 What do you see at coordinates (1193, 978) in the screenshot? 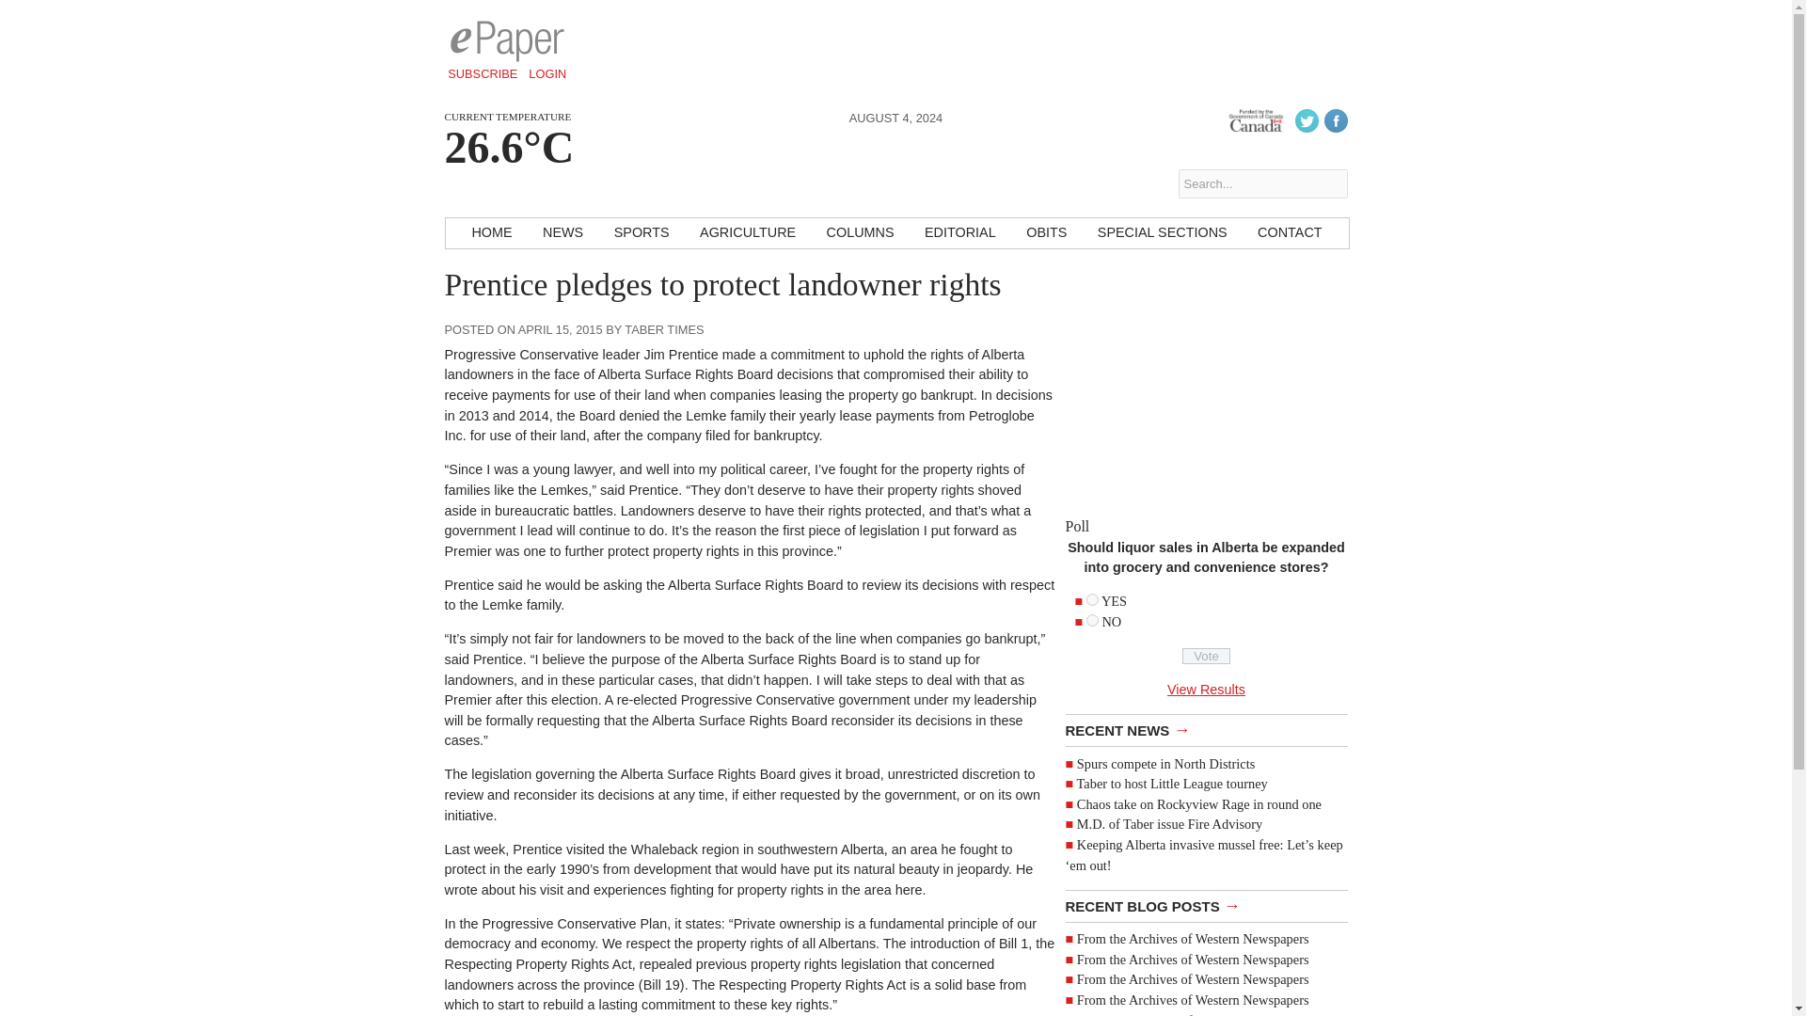
I see `From the Archives of Western Newspapers` at bounding box center [1193, 978].